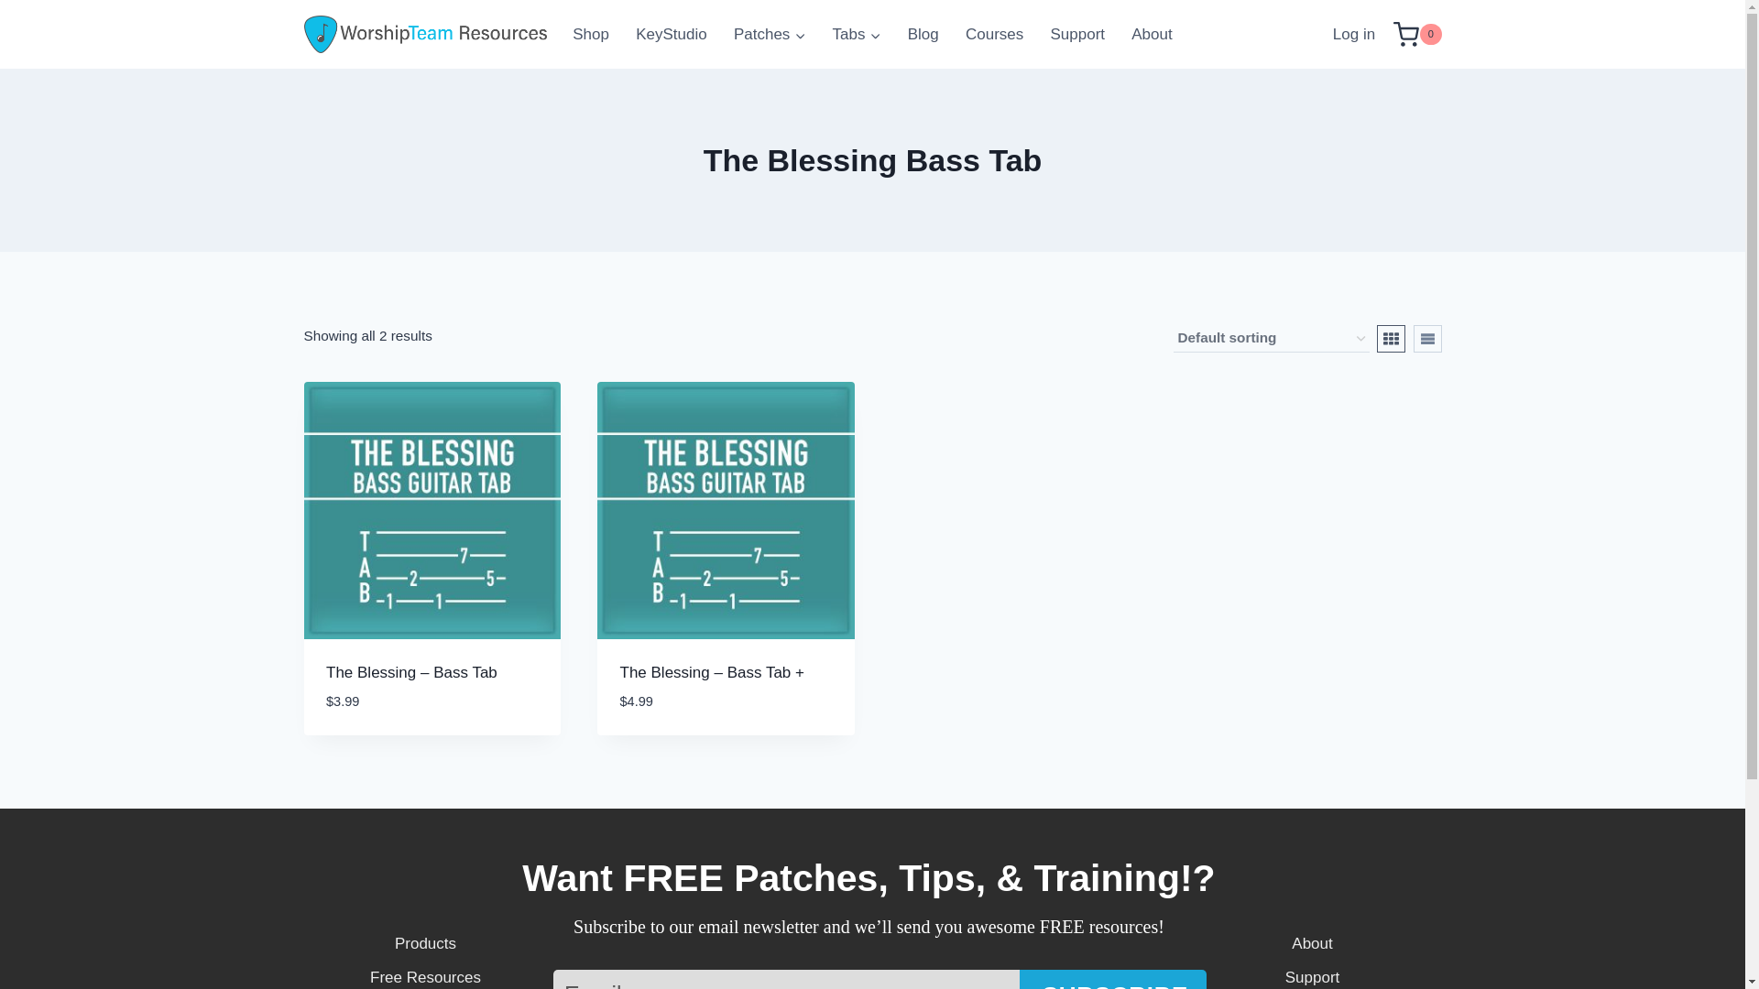 The width and height of the screenshot is (1759, 989). What do you see at coordinates (1416, 34) in the screenshot?
I see `0` at bounding box center [1416, 34].